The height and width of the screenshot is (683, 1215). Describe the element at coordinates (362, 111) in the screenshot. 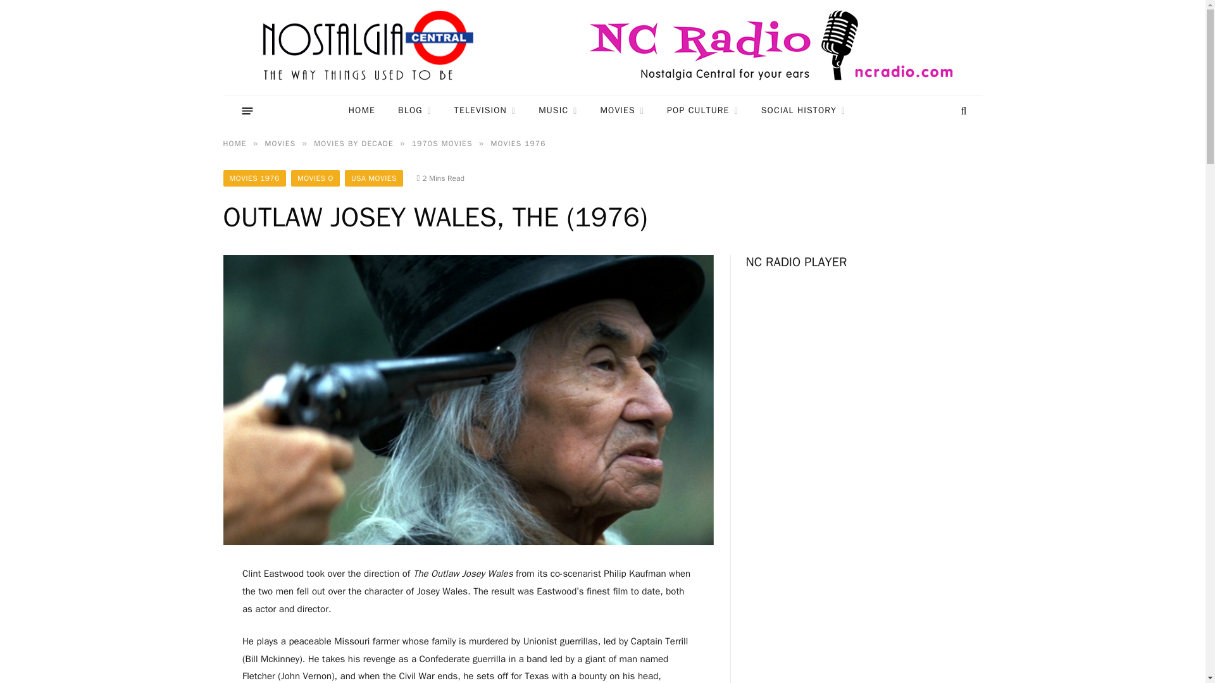

I see `HOME` at that location.